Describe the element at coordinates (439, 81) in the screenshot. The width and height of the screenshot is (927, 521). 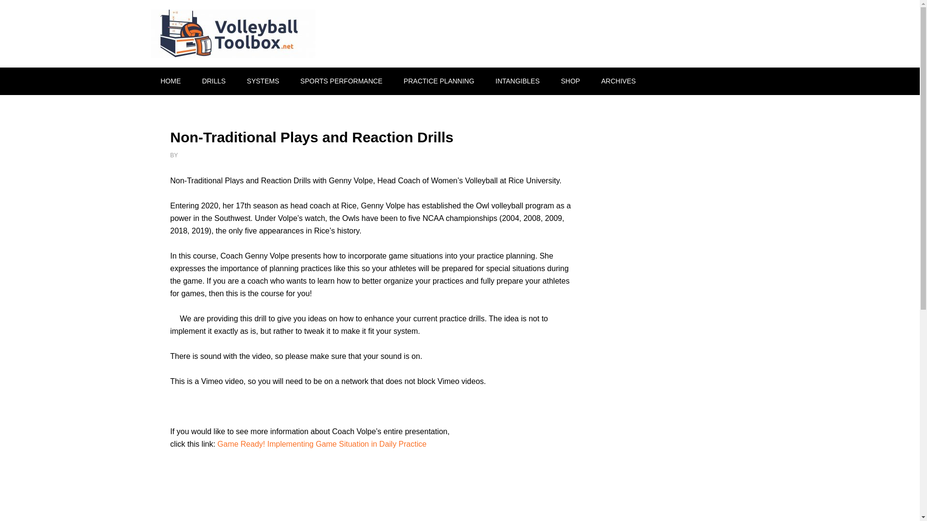
I see `PRACTICE PLANNING` at that location.